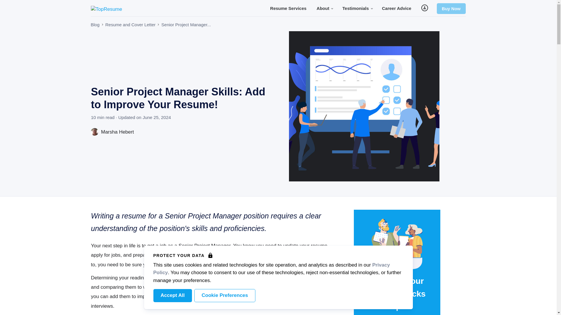  Describe the element at coordinates (288, 8) in the screenshot. I see `Resume Services` at that location.